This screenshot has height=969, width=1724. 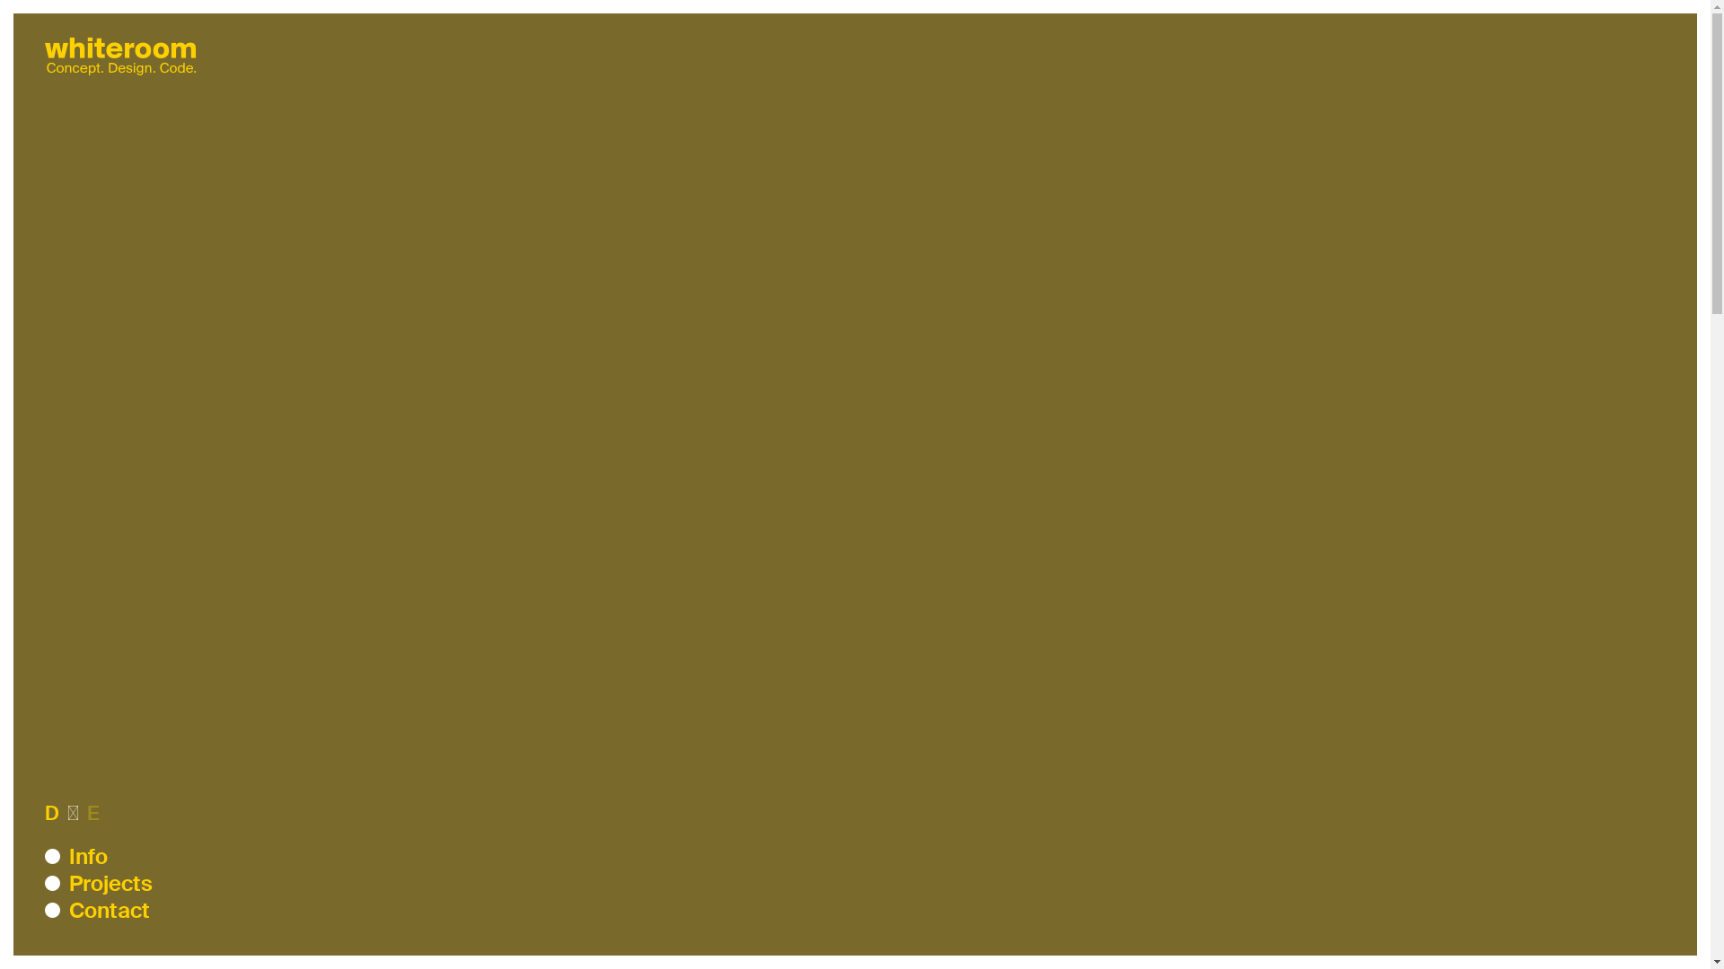 What do you see at coordinates (111, 884) in the screenshot?
I see `Projects` at bounding box center [111, 884].